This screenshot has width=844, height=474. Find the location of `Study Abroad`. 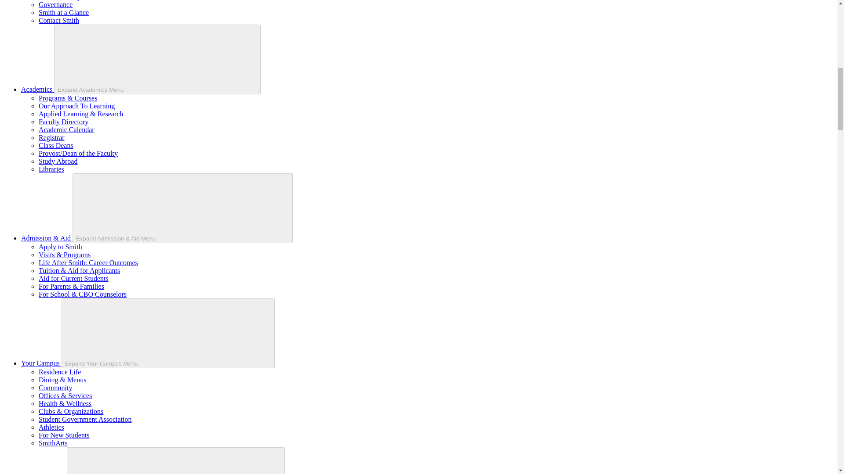

Study Abroad is located at coordinates (58, 161).